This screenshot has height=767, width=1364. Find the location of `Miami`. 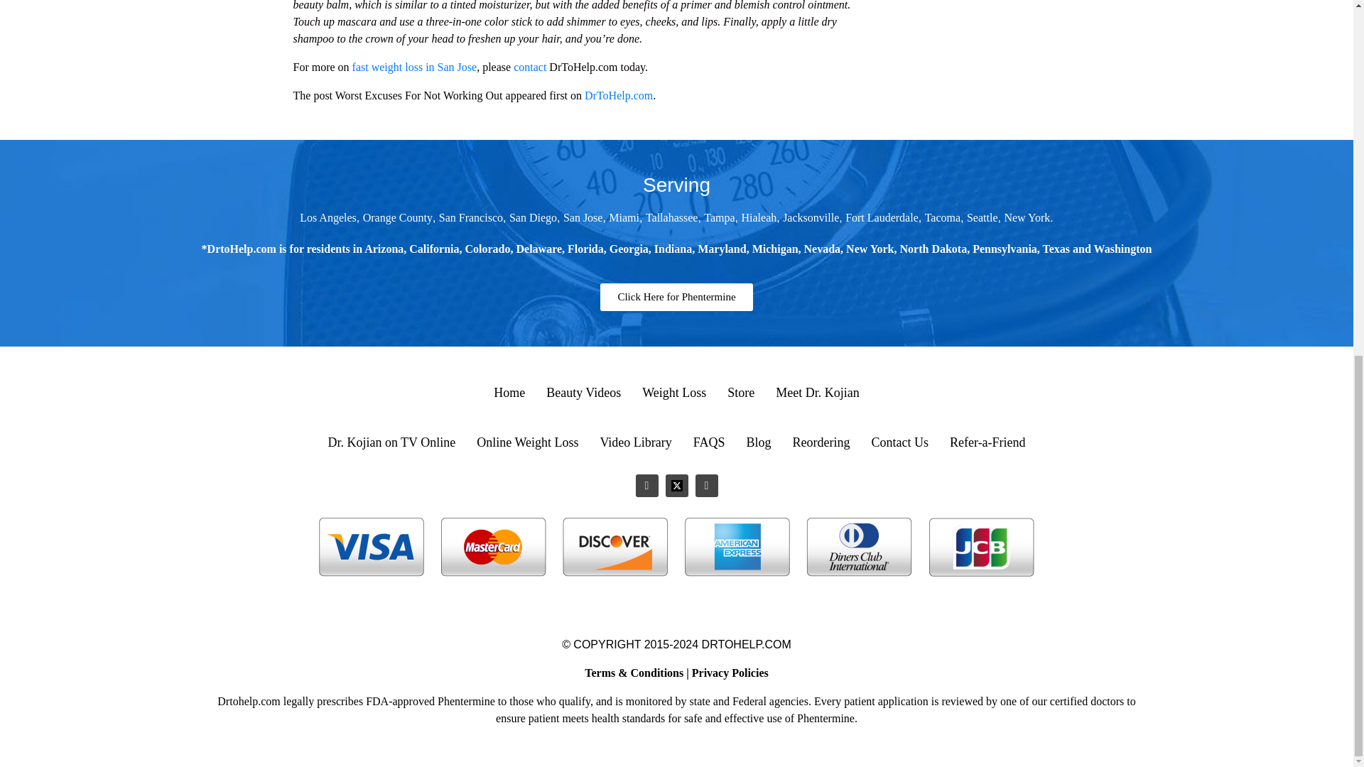

Miami is located at coordinates (624, 217).